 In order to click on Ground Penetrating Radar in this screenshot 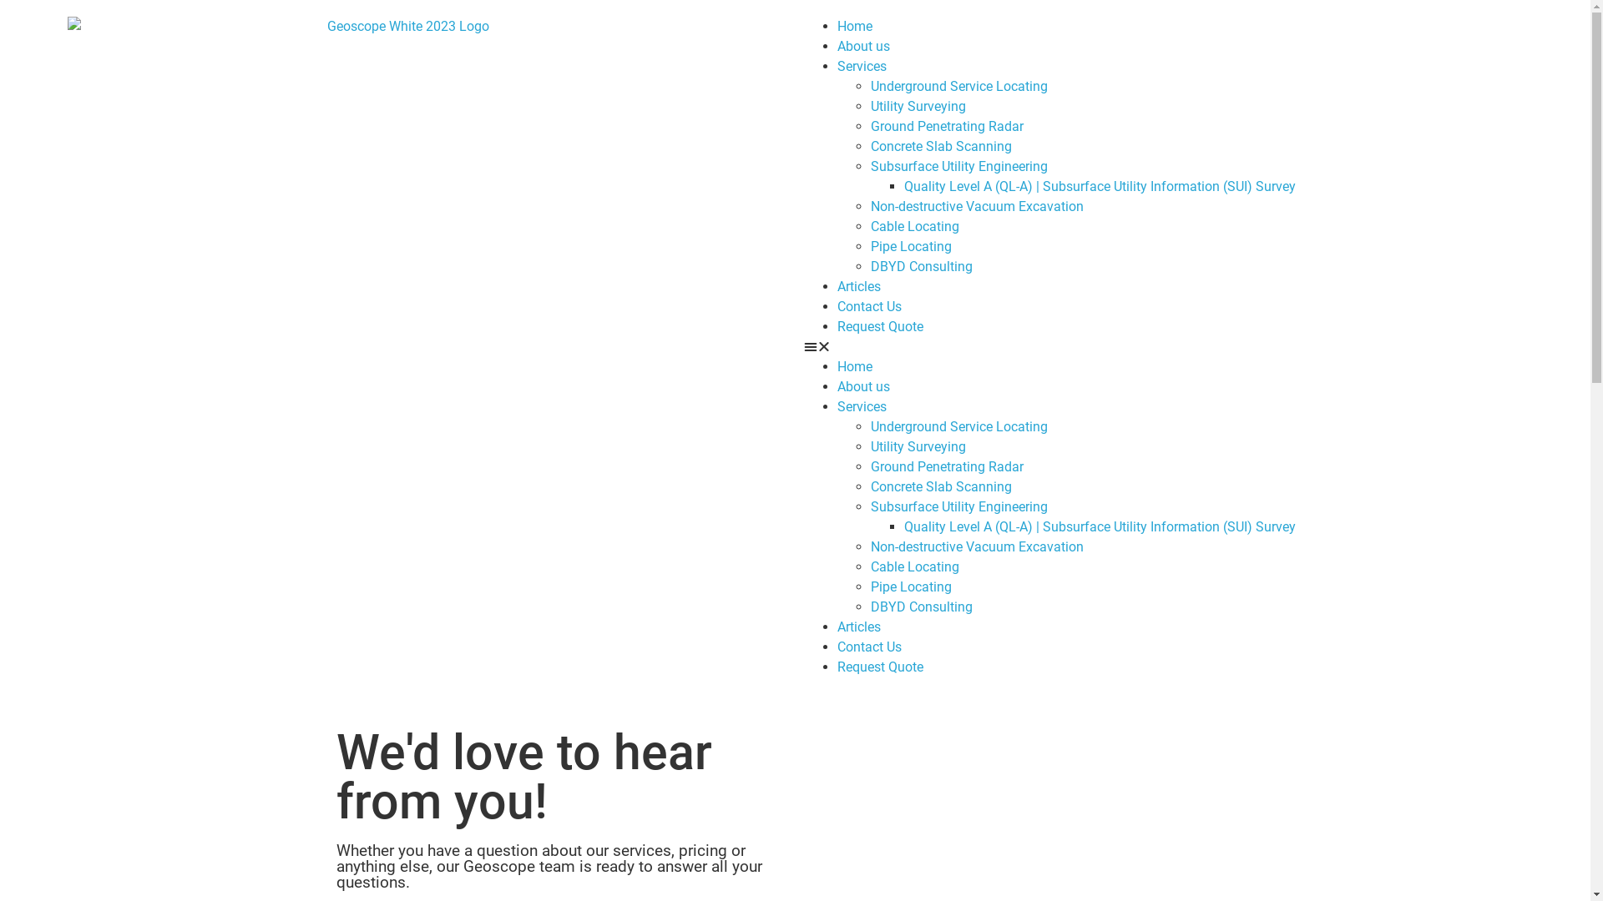, I will do `click(947, 127)`.